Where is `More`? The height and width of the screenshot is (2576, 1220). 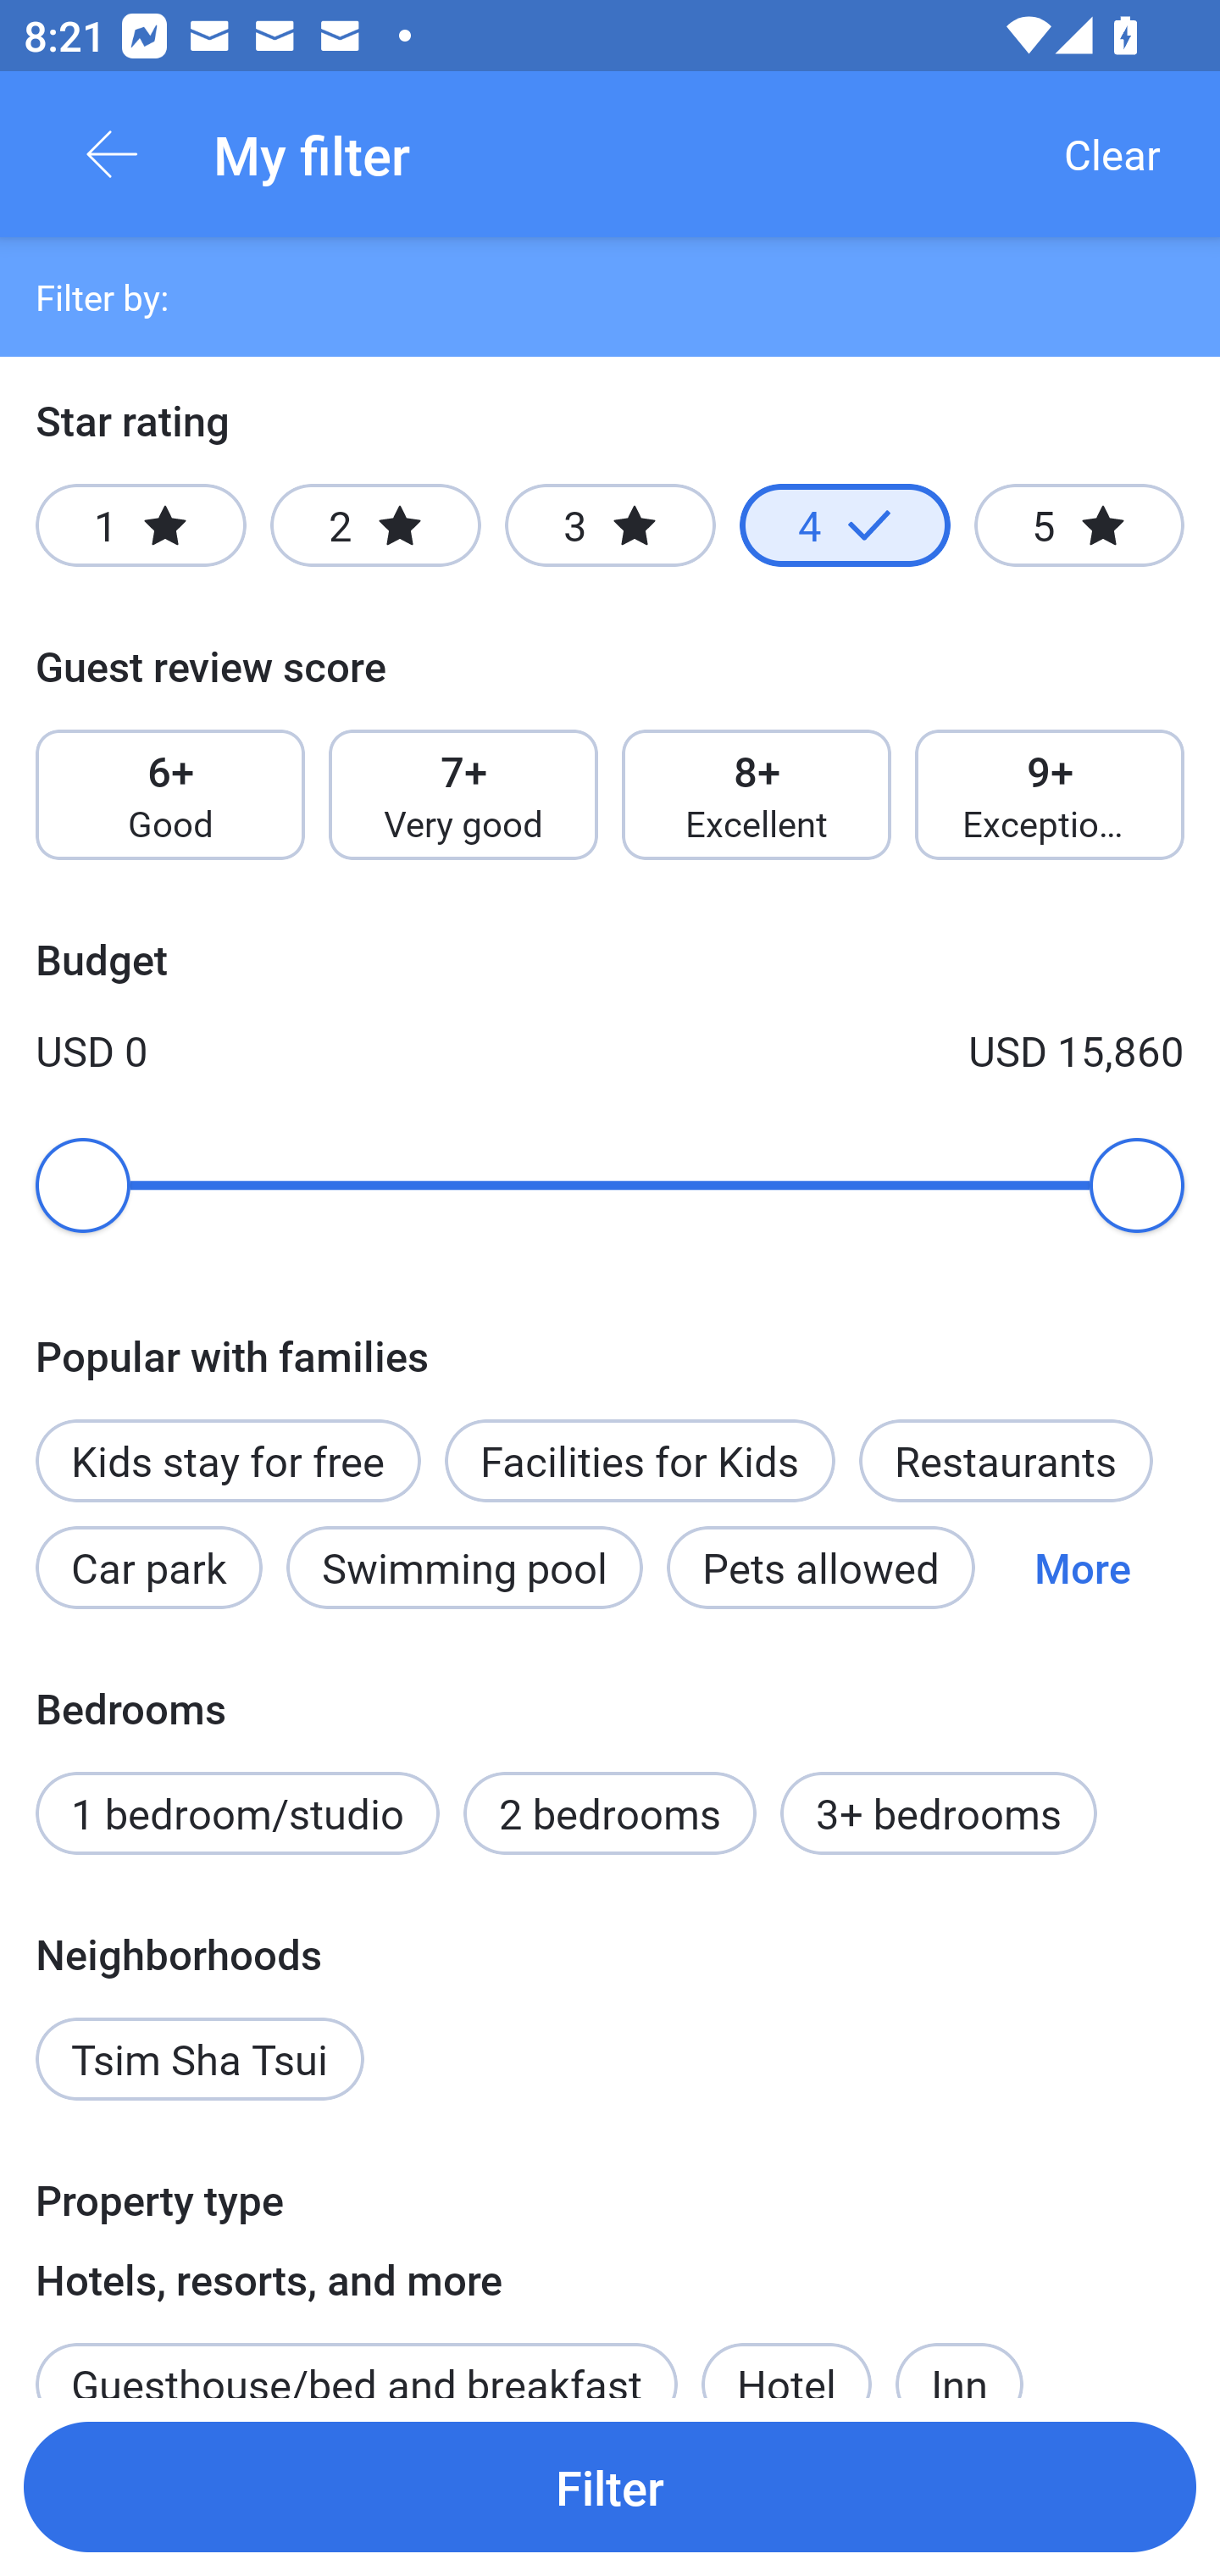 More is located at coordinates (1083, 1568).